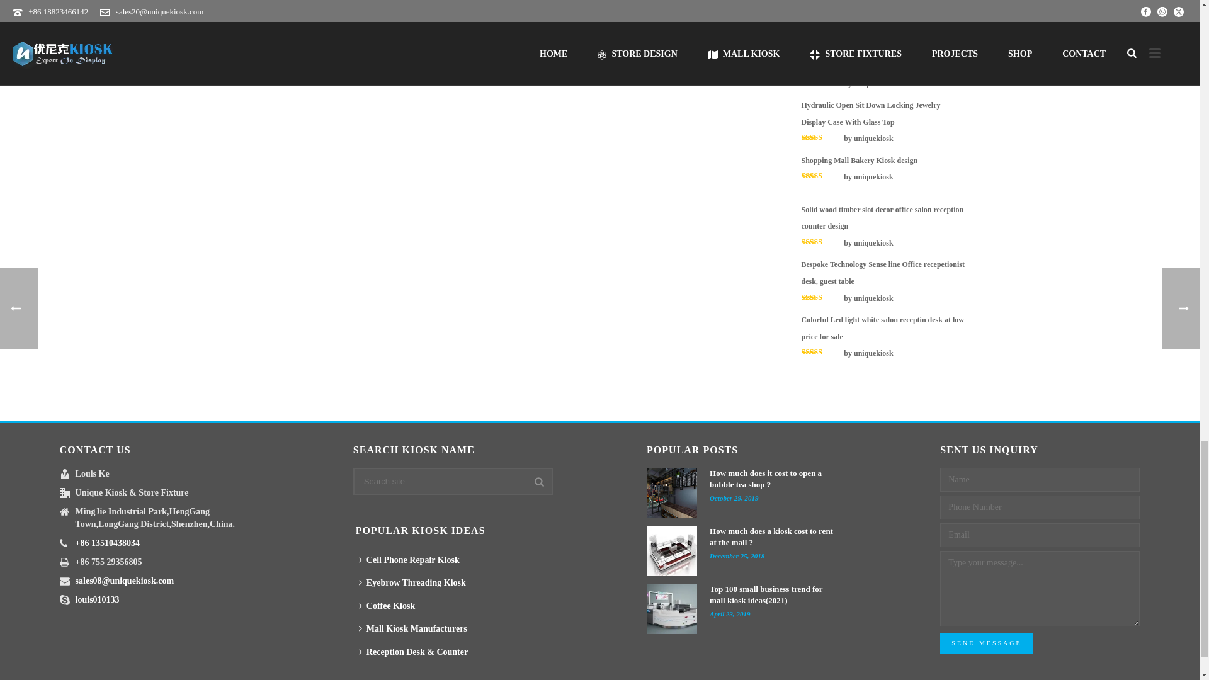 This screenshot has height=680, width=1209. Describe the element at coordinates (821, 176) in the screenshot. I see `Rated 5 out of 5` at that location.